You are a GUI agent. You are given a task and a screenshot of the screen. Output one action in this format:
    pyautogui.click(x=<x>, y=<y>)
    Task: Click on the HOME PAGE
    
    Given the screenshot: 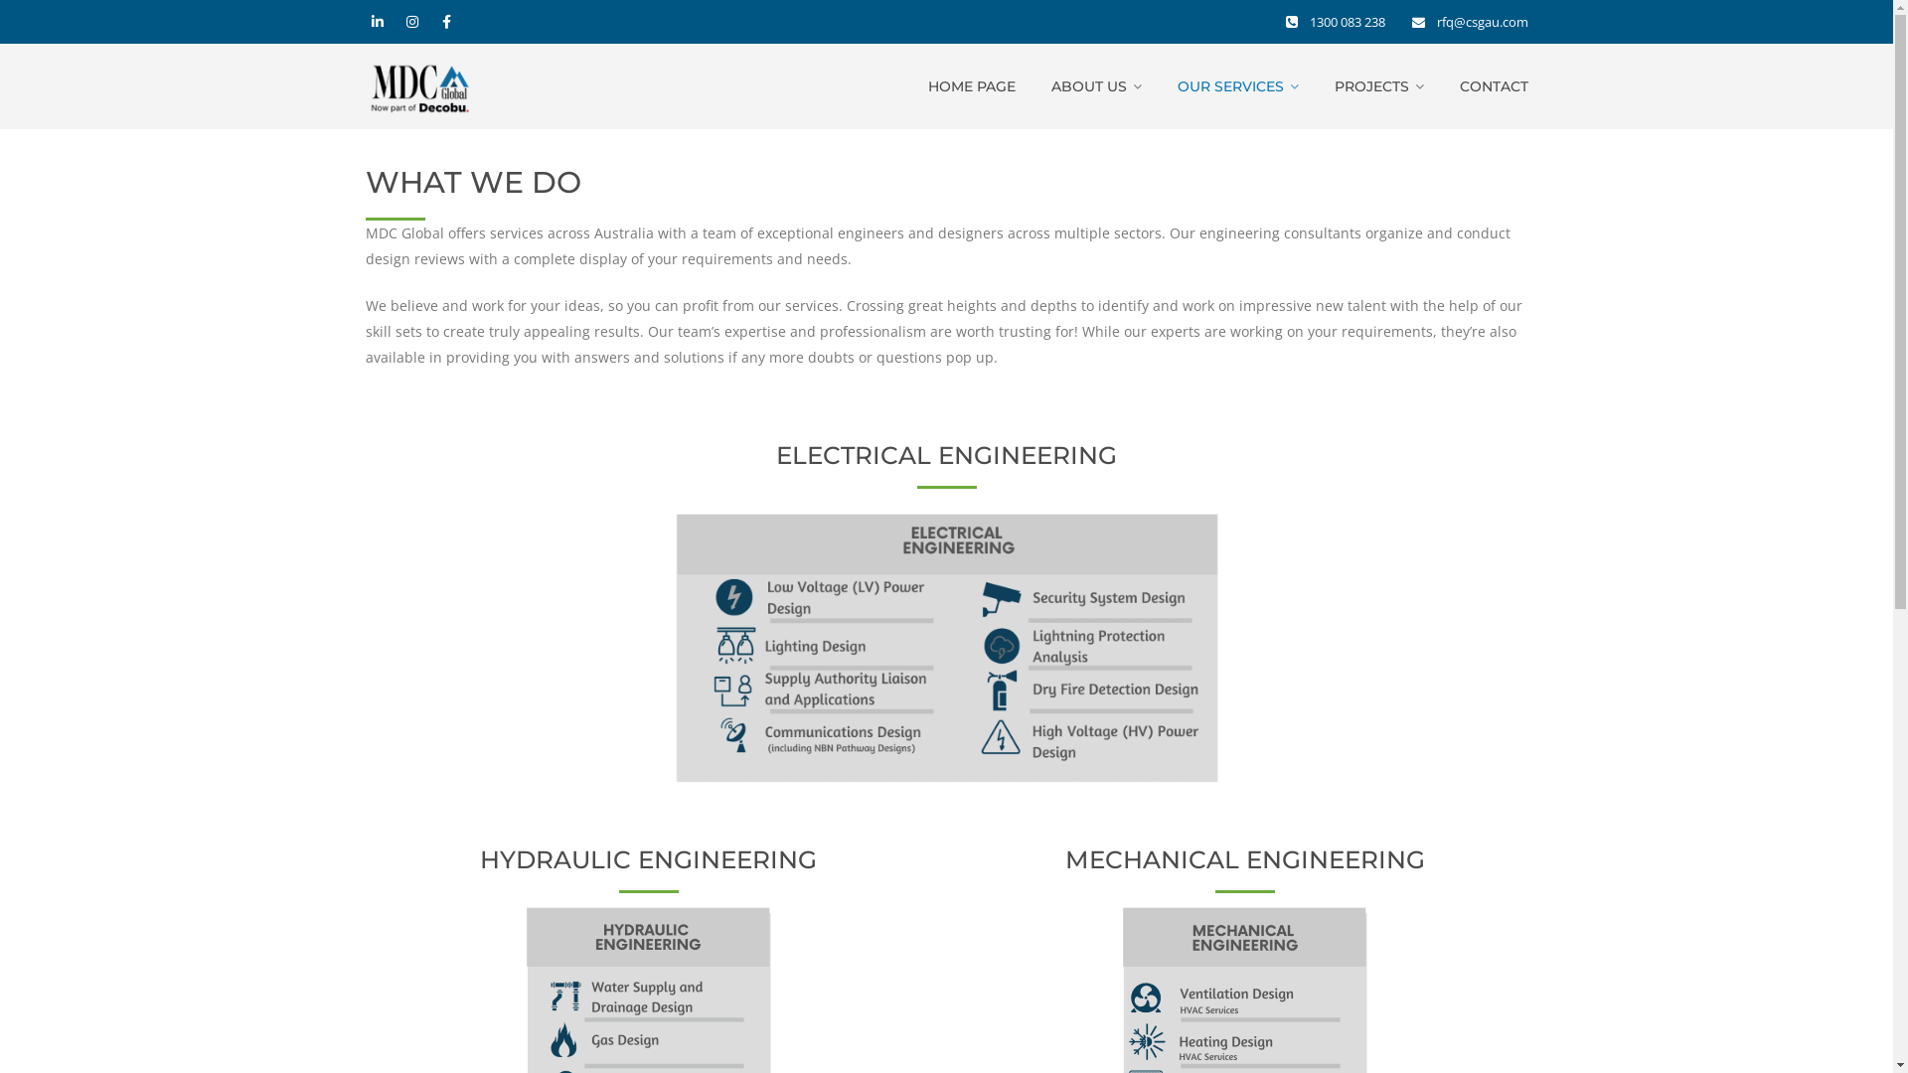 What is the action you would take?
    pyautogui.click(x=972, y=86)
    